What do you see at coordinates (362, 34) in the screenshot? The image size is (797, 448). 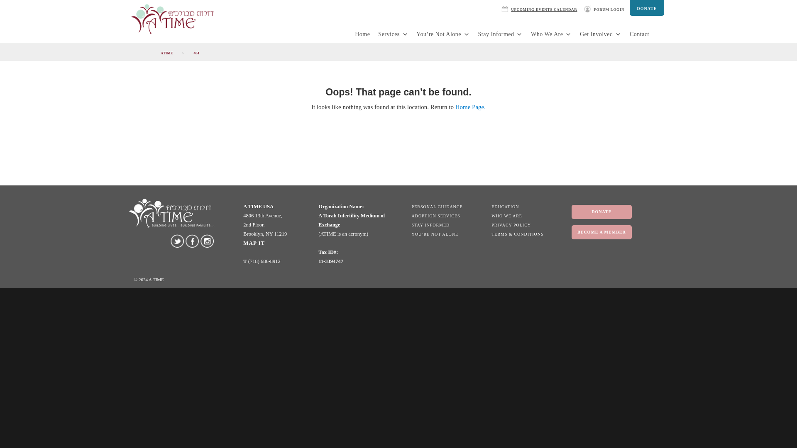 I see `Home` at bounding box center [362, 34].